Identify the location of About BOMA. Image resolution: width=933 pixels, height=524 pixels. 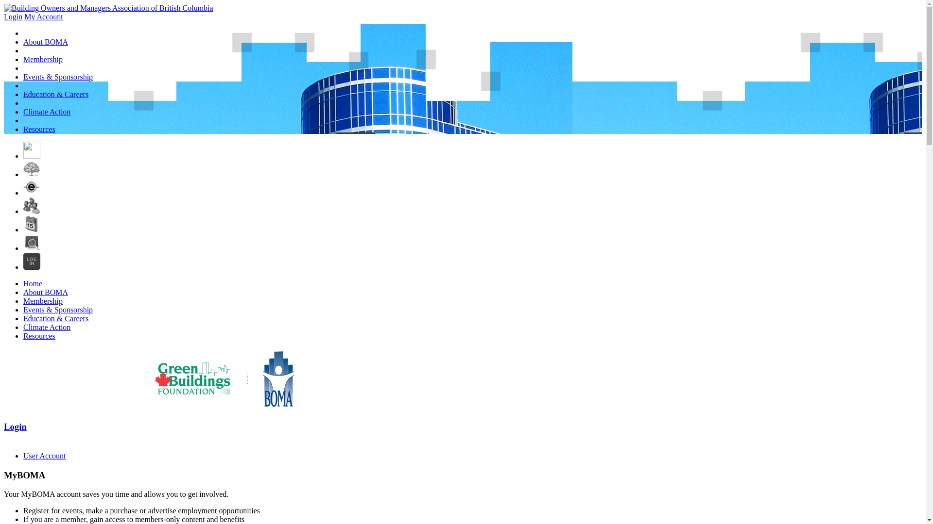
(46, 292).